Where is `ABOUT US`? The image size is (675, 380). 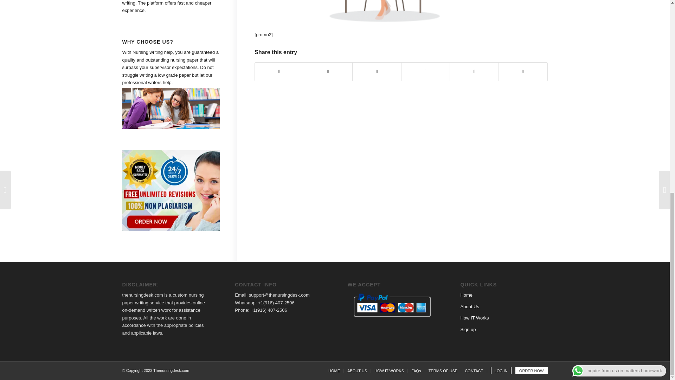 ABOUT US is located at coordinates (357, 370).